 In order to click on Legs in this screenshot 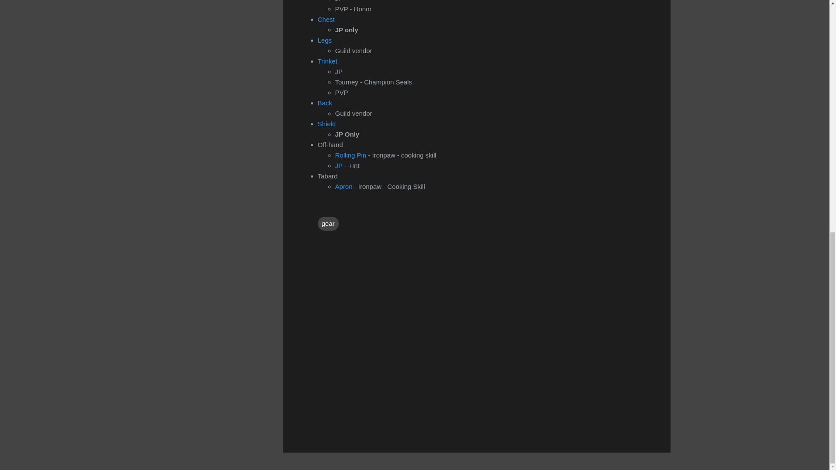, I will do `click(325, 40)`.